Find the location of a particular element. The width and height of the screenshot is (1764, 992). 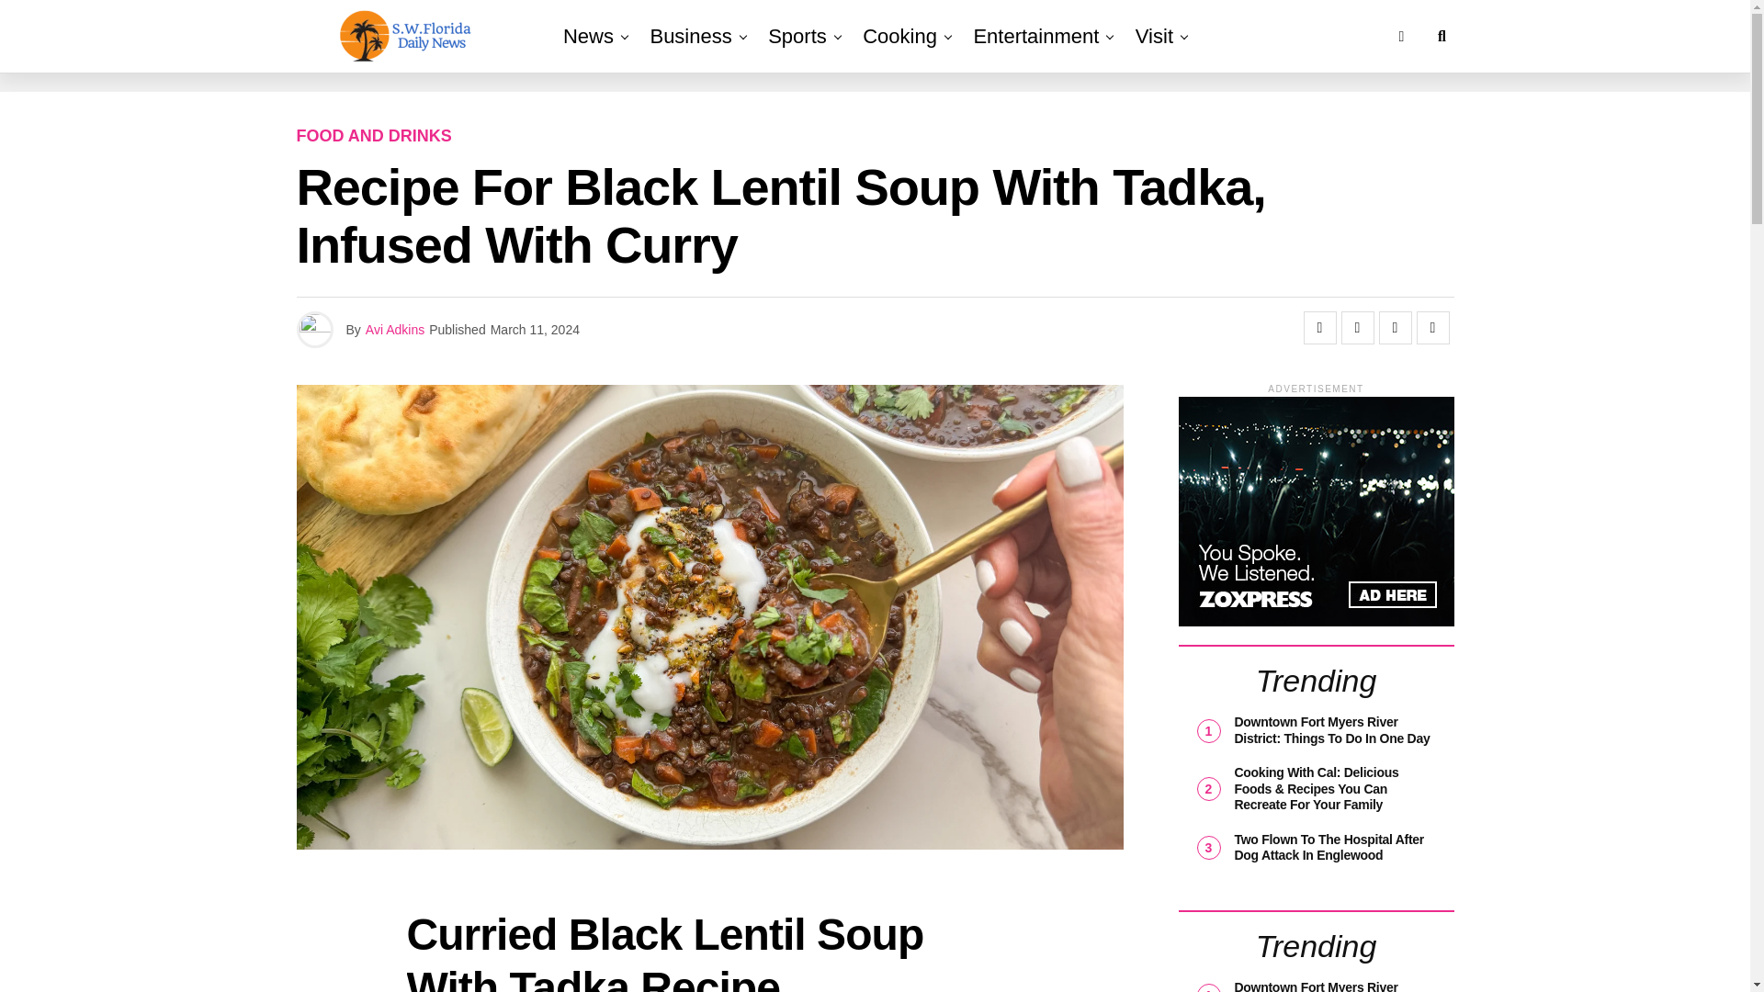

Sports is located at coordinates (797, 37).